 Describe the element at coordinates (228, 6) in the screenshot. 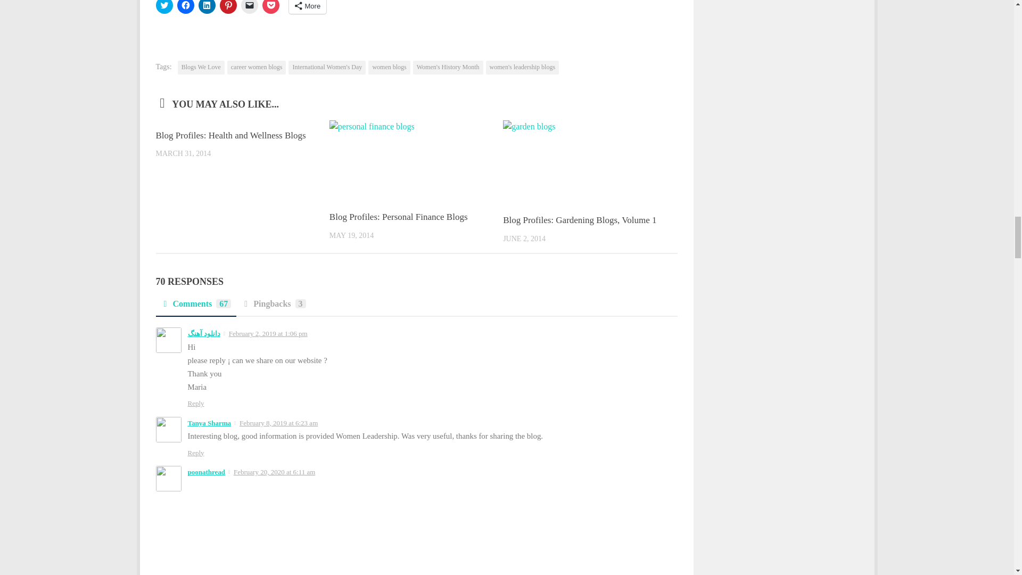

I see `Click to share on Pinterest` at that location.